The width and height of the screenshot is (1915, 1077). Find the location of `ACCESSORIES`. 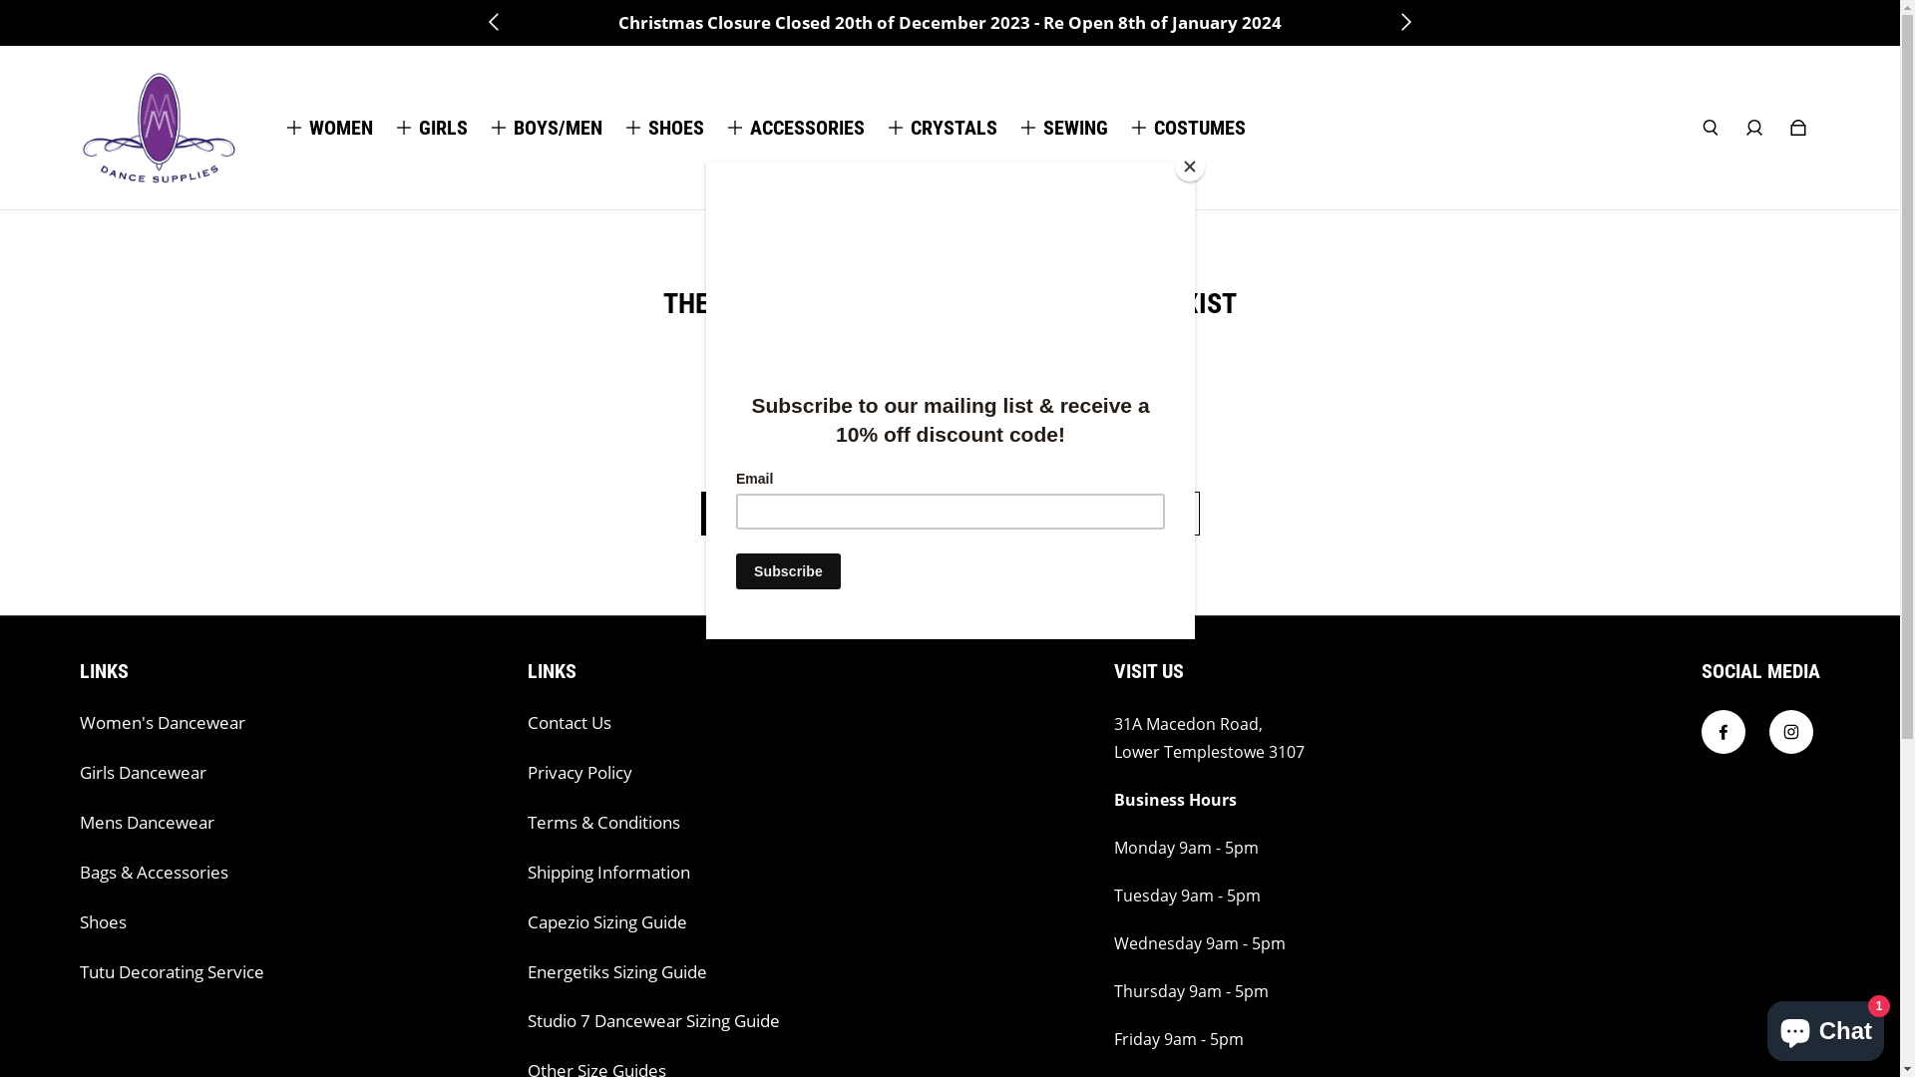

ACCESSORIES is located at coordinates (808, 128).